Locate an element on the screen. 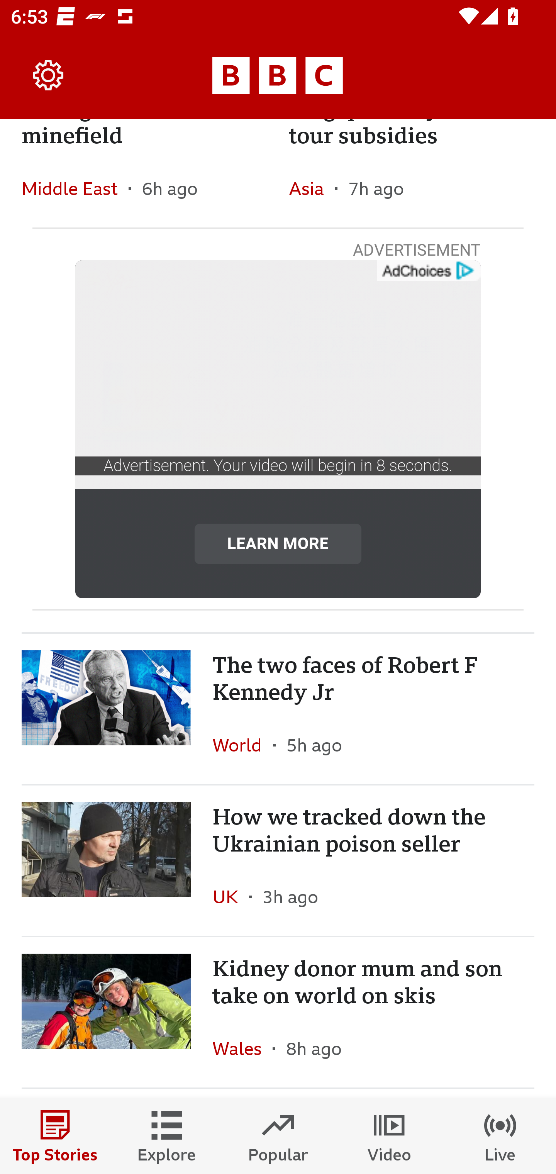  Settings is located at coordinates (49, 76).